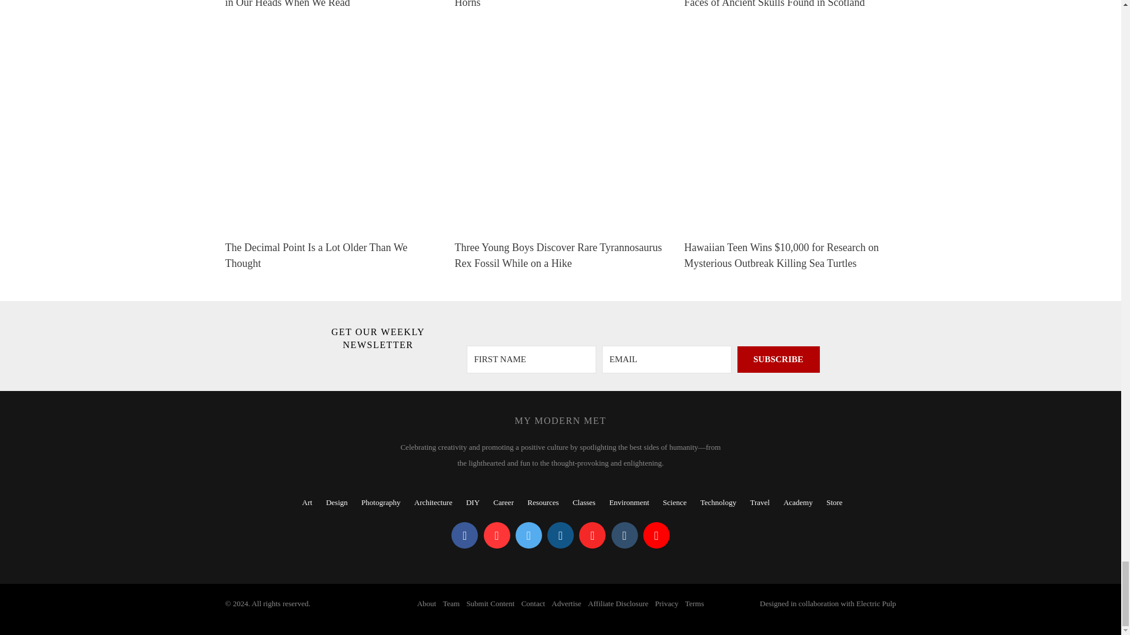  Describe the element at coordinates (624, 535) in the screenshot. I see `My Modern Met on Tumblr` at that location.